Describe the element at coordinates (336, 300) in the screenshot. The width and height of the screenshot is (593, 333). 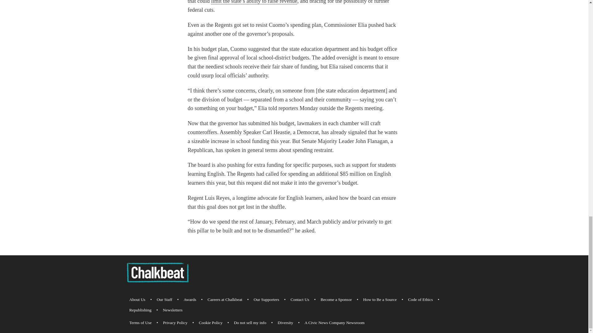
I see `Become a Sponsor` at that location.